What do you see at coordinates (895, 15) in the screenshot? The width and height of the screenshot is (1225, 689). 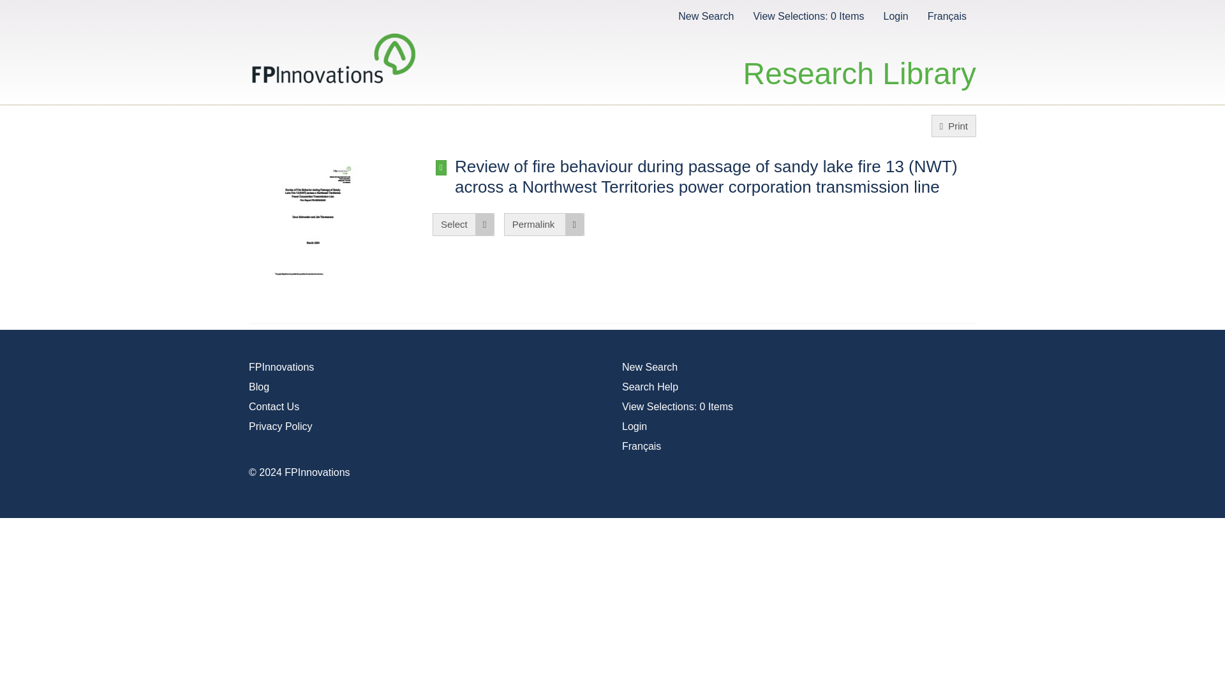 I see `Login` at bounding box center [895, 15].